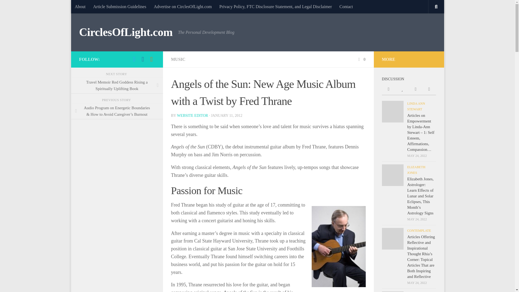  I want to click on Popular Posts, so click(402, 89).